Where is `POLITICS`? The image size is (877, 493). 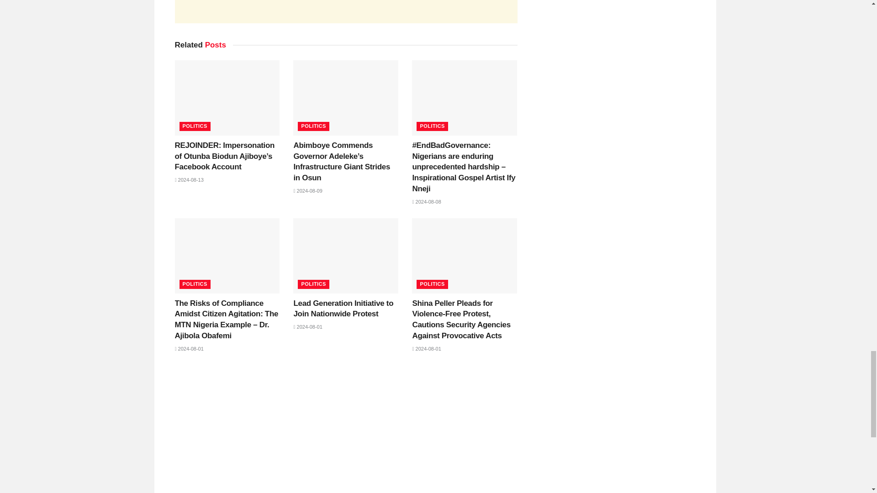 POLITICS is located at coordinates (195, 126).